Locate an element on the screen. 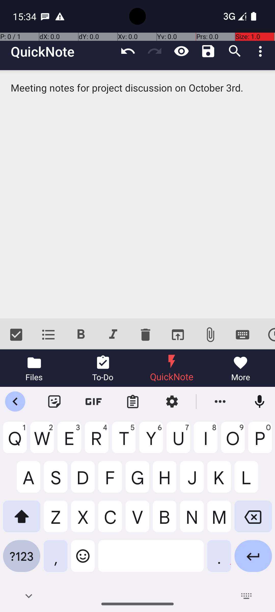 This screenshot has width=275, height=612. R is located at coordinates (97, 441).